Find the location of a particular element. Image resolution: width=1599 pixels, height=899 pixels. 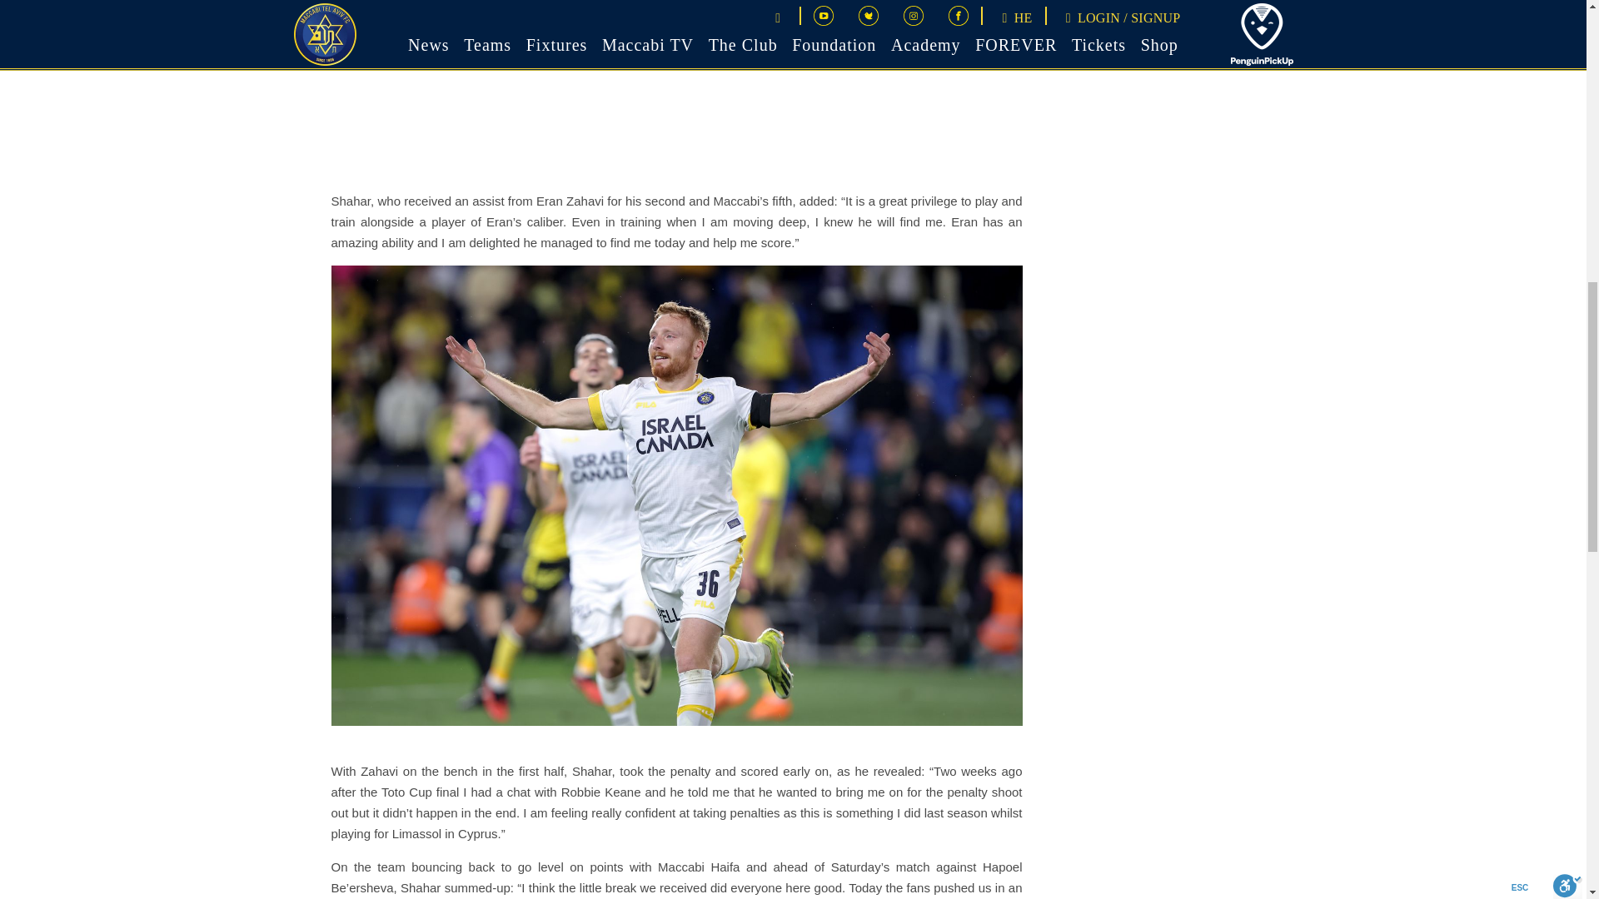

Decreasing screen display is located at coordinates (1476, 36).